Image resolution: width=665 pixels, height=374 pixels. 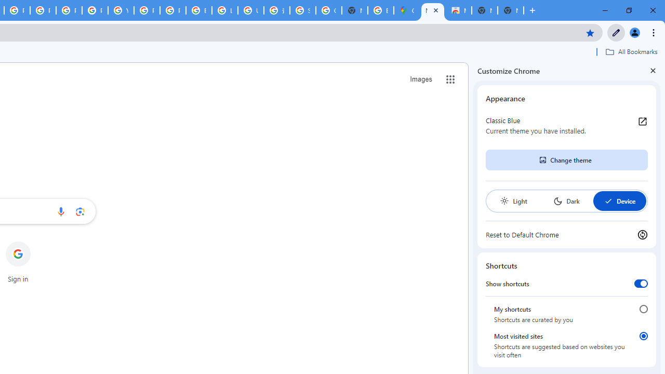 I want to click on My shortcuts, so click(x=643, y=309).